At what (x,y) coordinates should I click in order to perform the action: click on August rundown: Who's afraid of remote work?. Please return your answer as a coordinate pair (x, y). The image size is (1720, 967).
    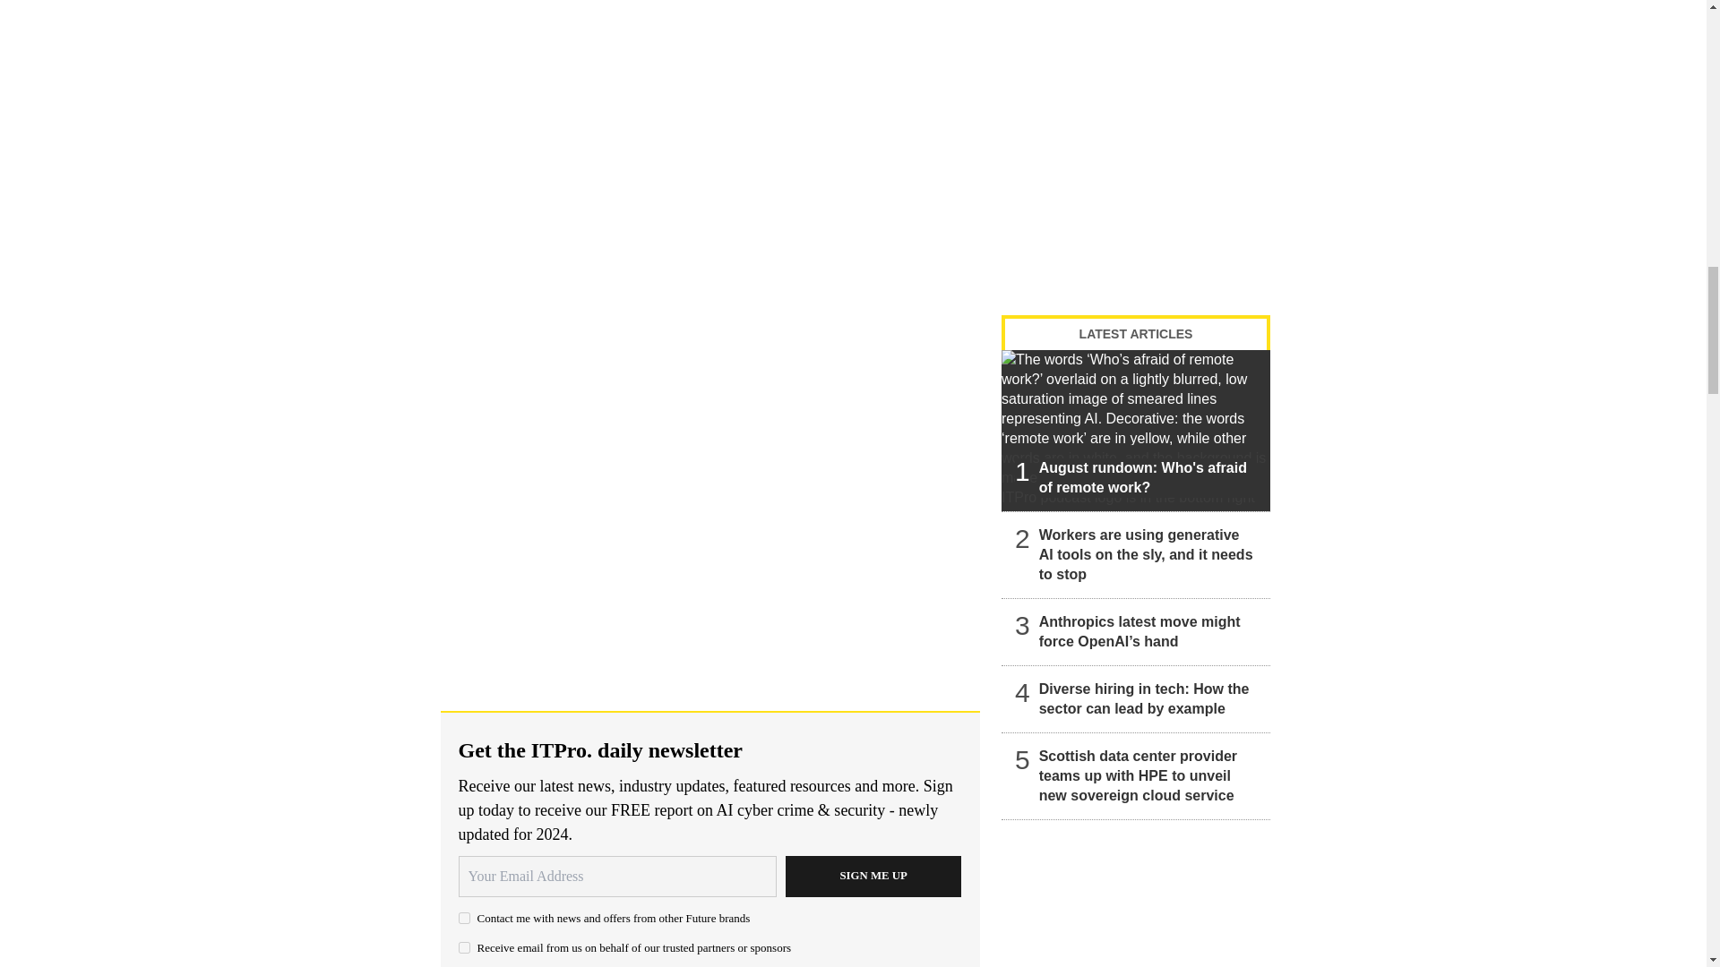
    Looking at the image, I should click on (1136, 430).